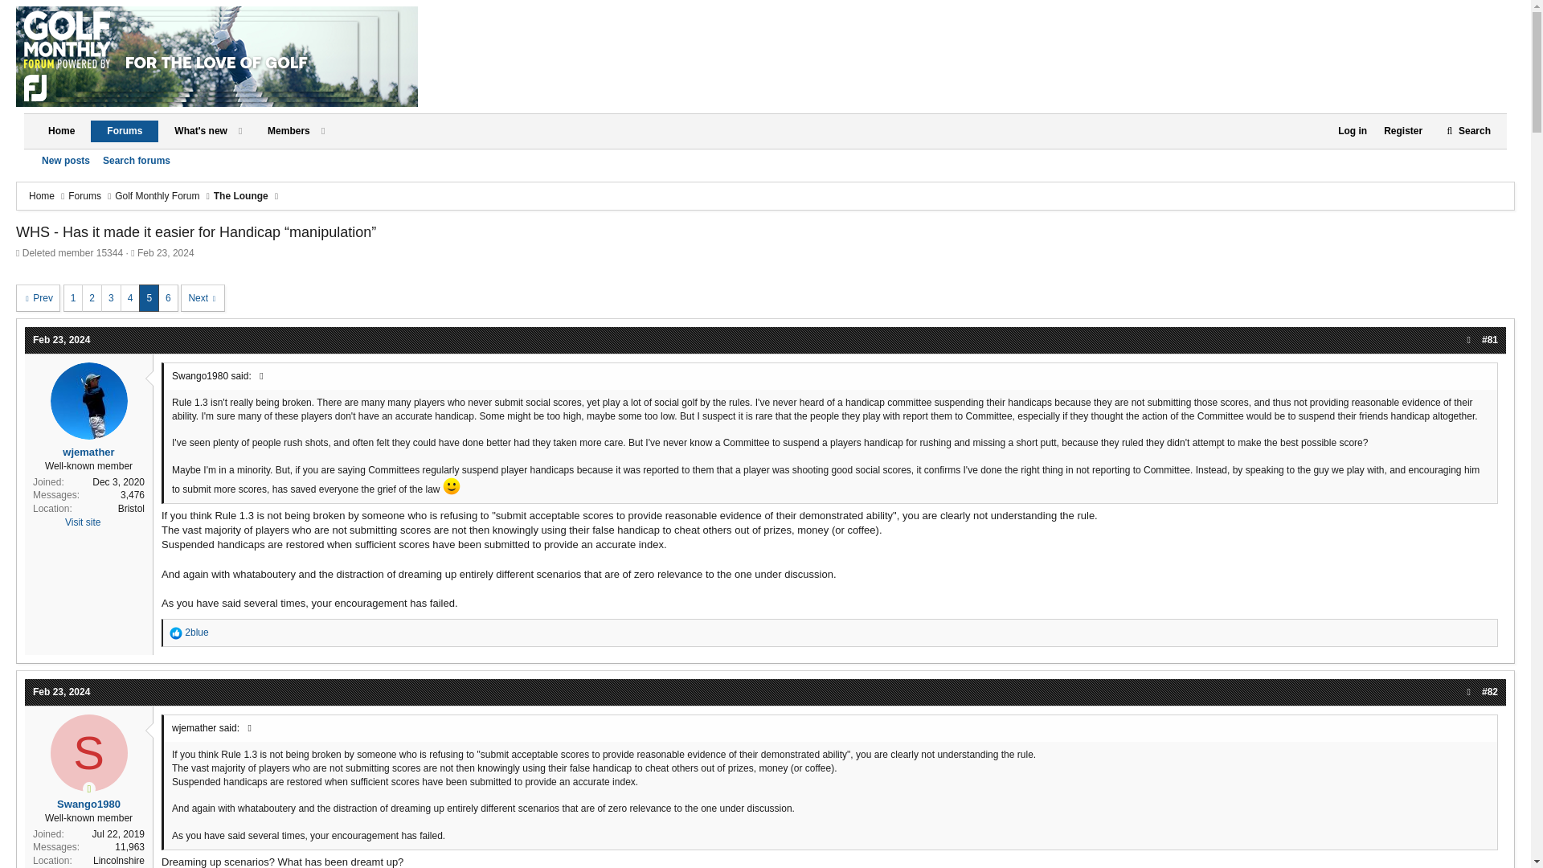 The width and height of the screenshot is (1543, 868). Describe the element at coordinates (37, 298) in the screenshot. I see `Feb 23, 2024 at 4:14 PM` at that location.